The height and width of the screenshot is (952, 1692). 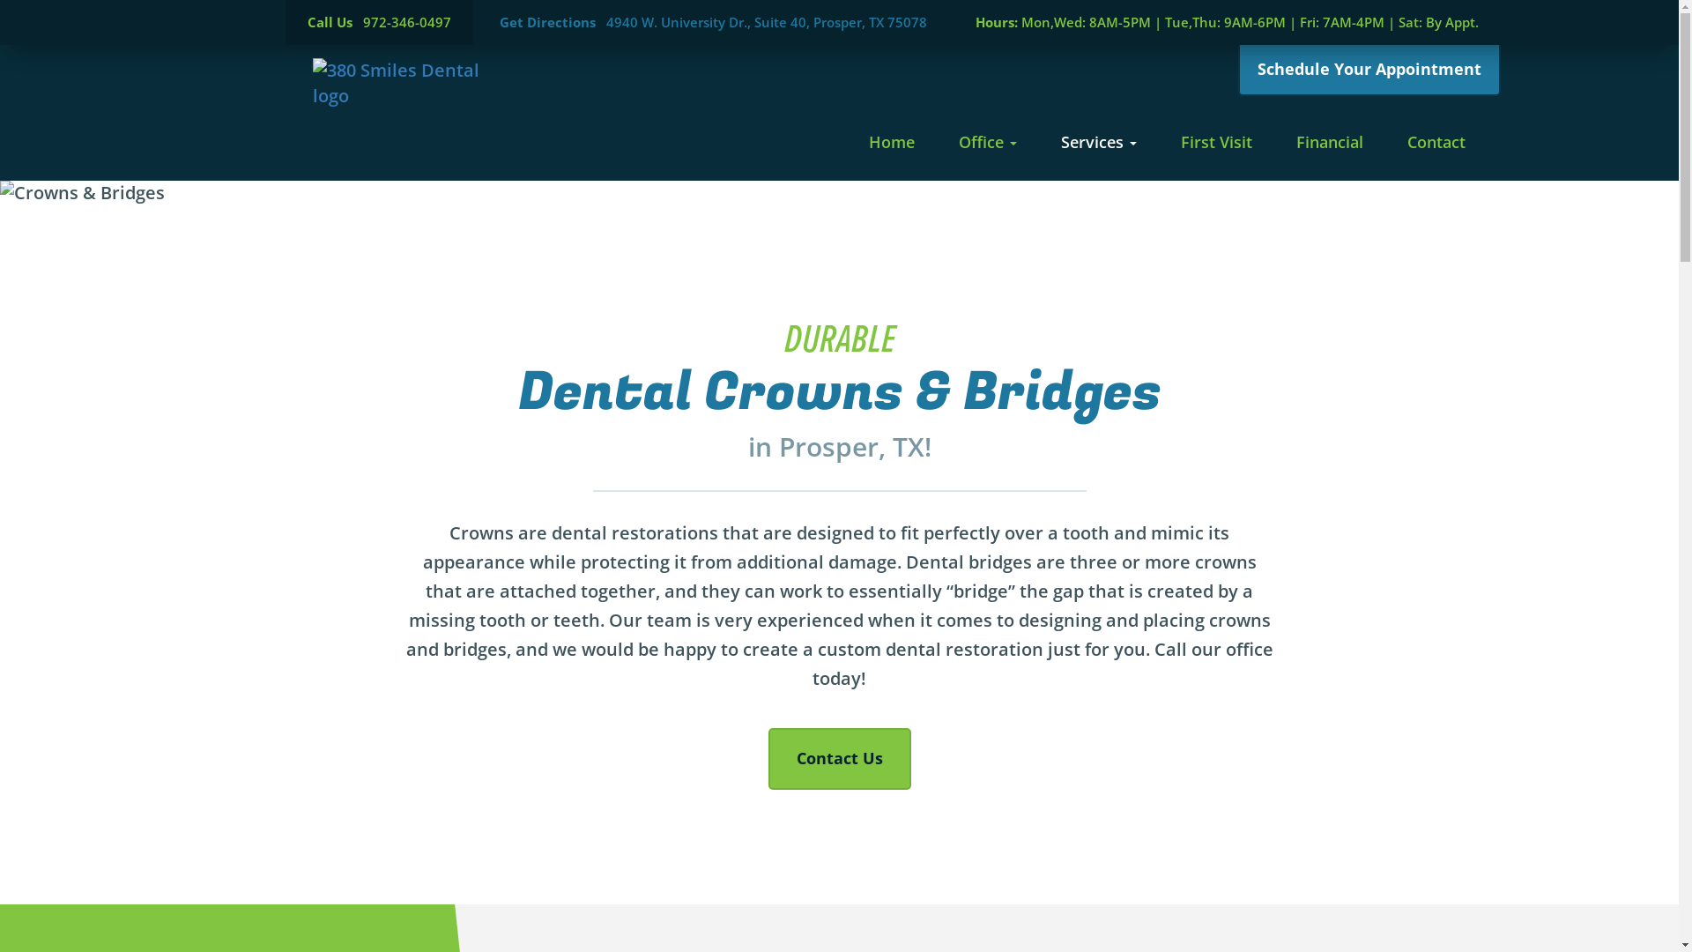 I want to click on Home, so click(x=890, y=143).